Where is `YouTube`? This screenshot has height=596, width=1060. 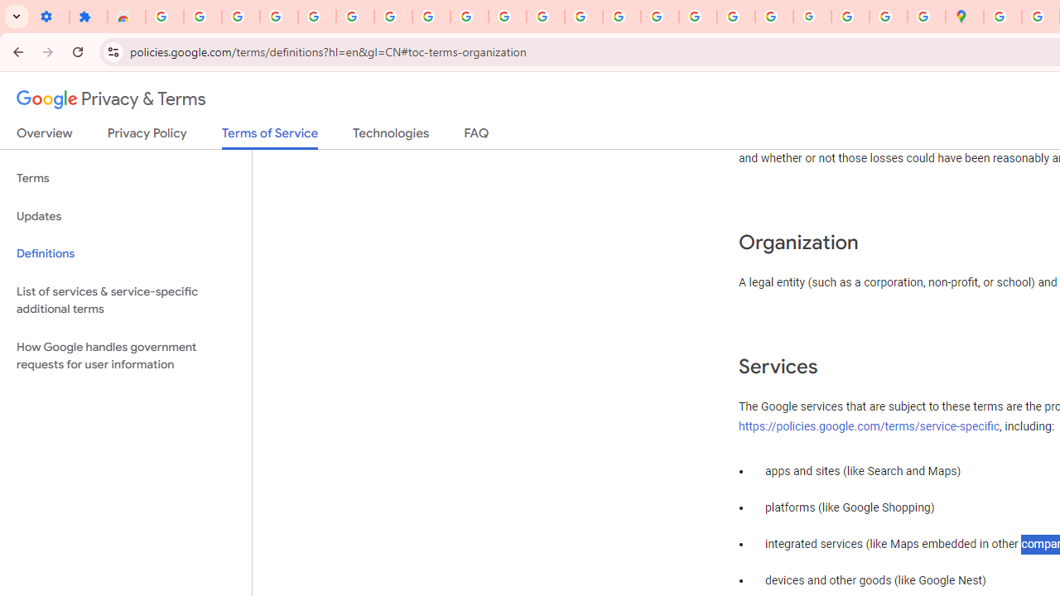 YouTube is located at coordinates (508, 17).